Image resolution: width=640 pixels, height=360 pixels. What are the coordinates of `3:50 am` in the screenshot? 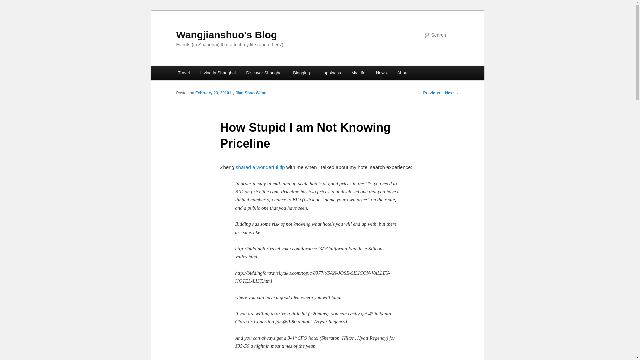 It's located at (212, 93).